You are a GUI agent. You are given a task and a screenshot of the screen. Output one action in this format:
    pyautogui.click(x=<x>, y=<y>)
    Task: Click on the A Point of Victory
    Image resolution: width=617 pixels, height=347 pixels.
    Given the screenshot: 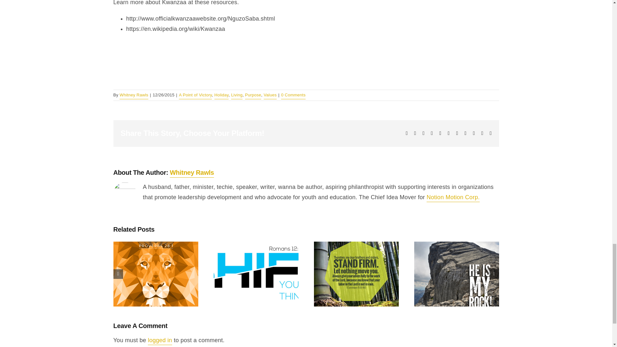 What is the action you would take?
    pyautogui.click(x=195, y=95)
    